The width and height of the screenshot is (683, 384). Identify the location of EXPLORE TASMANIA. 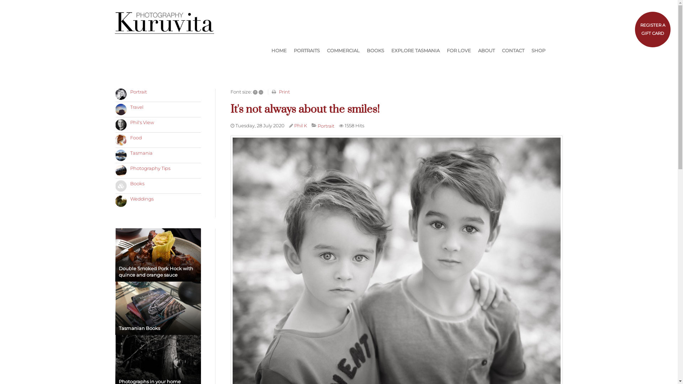
(415, 51).